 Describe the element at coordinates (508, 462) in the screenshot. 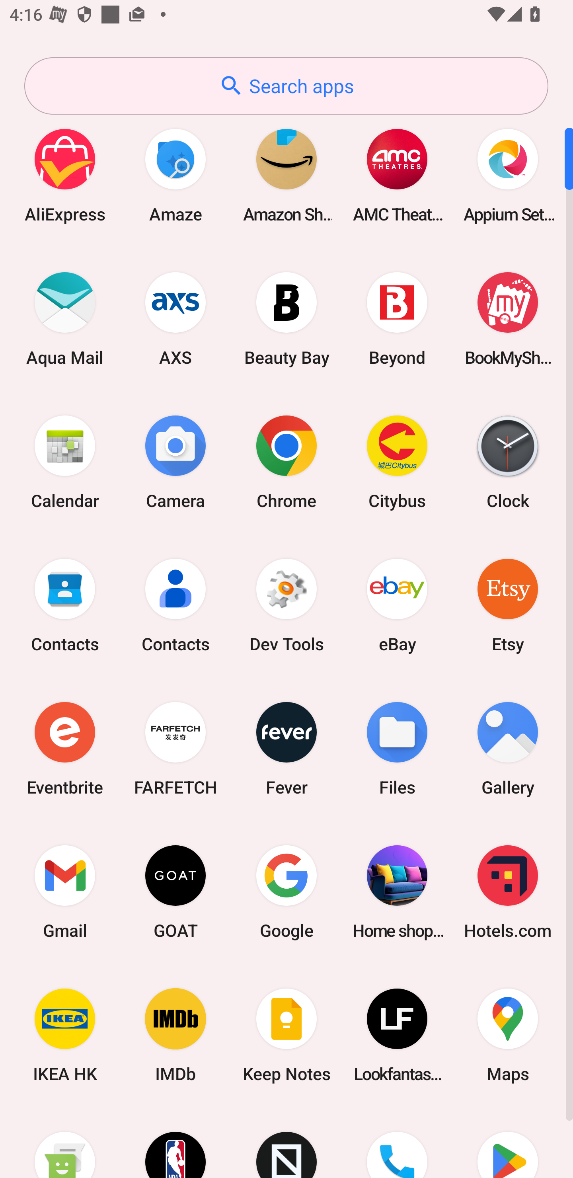

I see `Clock` at that location.